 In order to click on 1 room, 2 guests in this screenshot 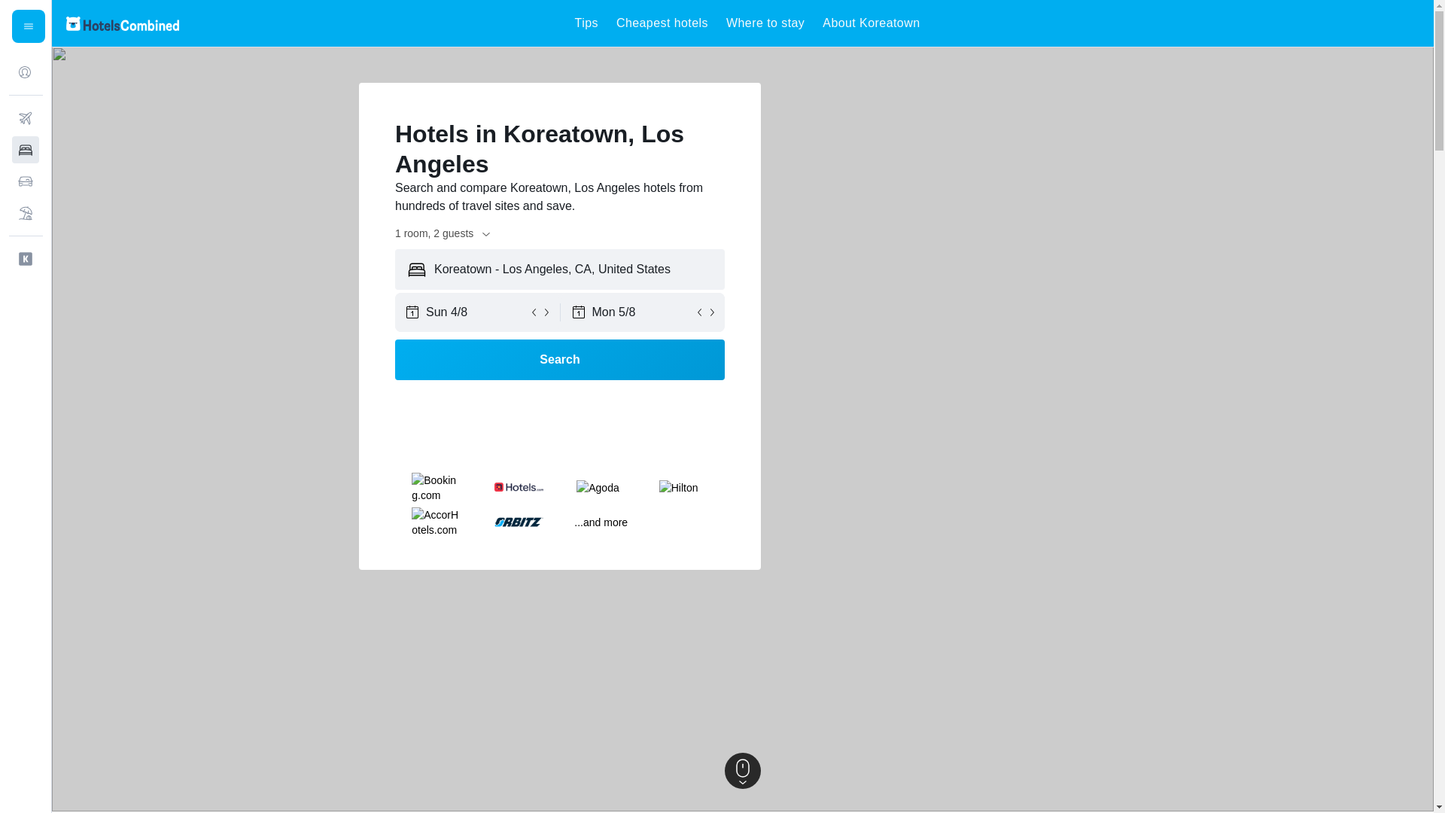, I will do `click(443, 233)`.